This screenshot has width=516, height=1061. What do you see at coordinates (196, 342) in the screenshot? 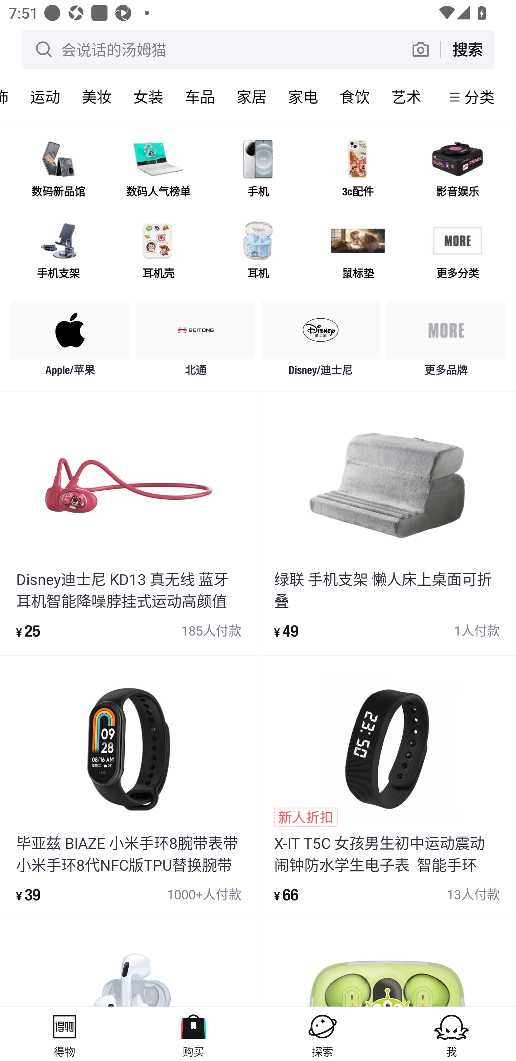
I see `北通` at bounding box center [196, 342].